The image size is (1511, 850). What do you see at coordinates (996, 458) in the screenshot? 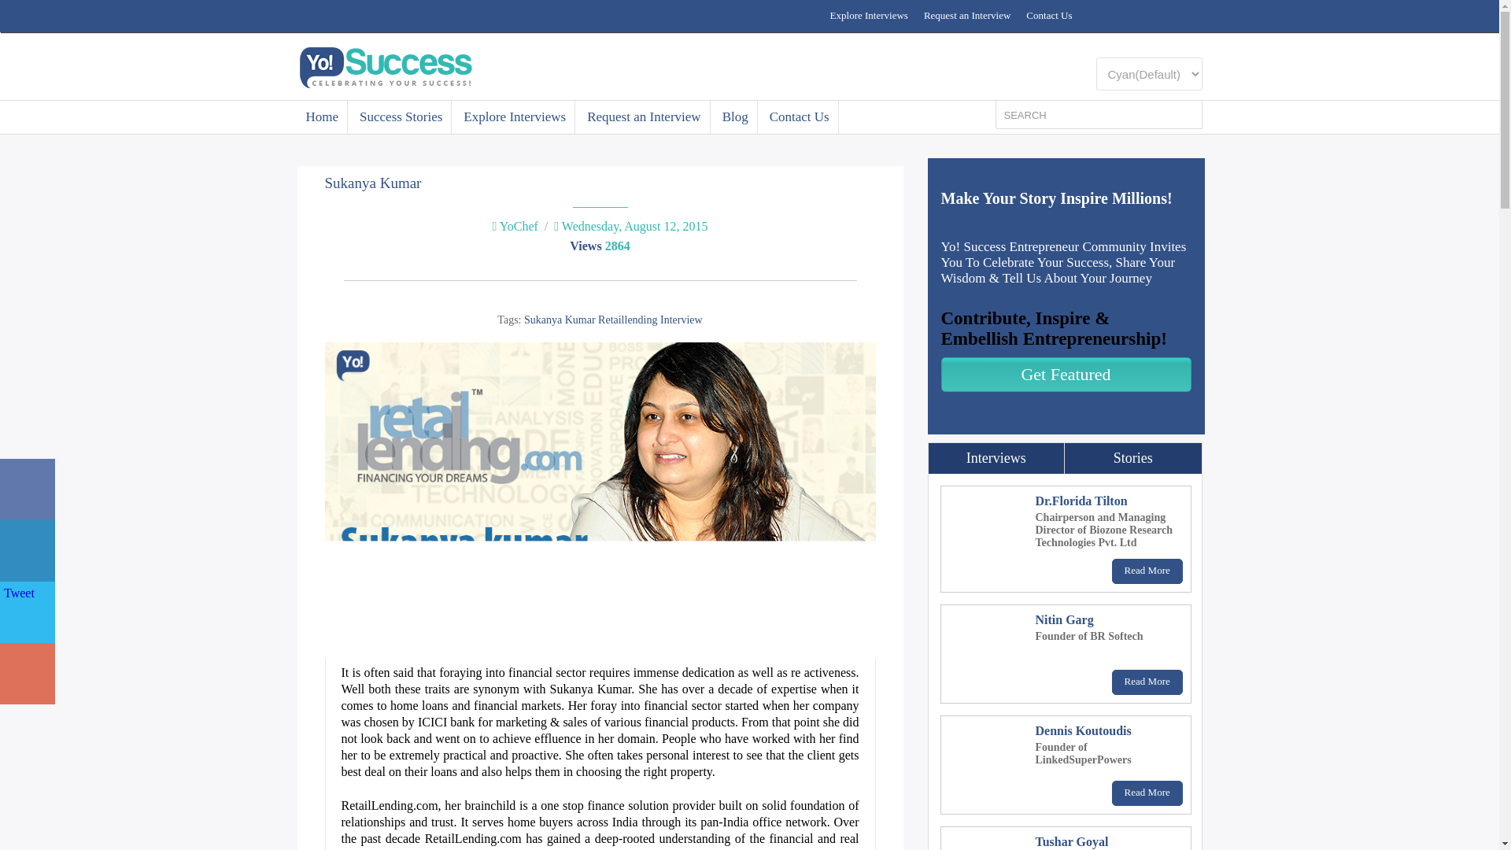
I see `Interviews` at bounding box center [996, 458].